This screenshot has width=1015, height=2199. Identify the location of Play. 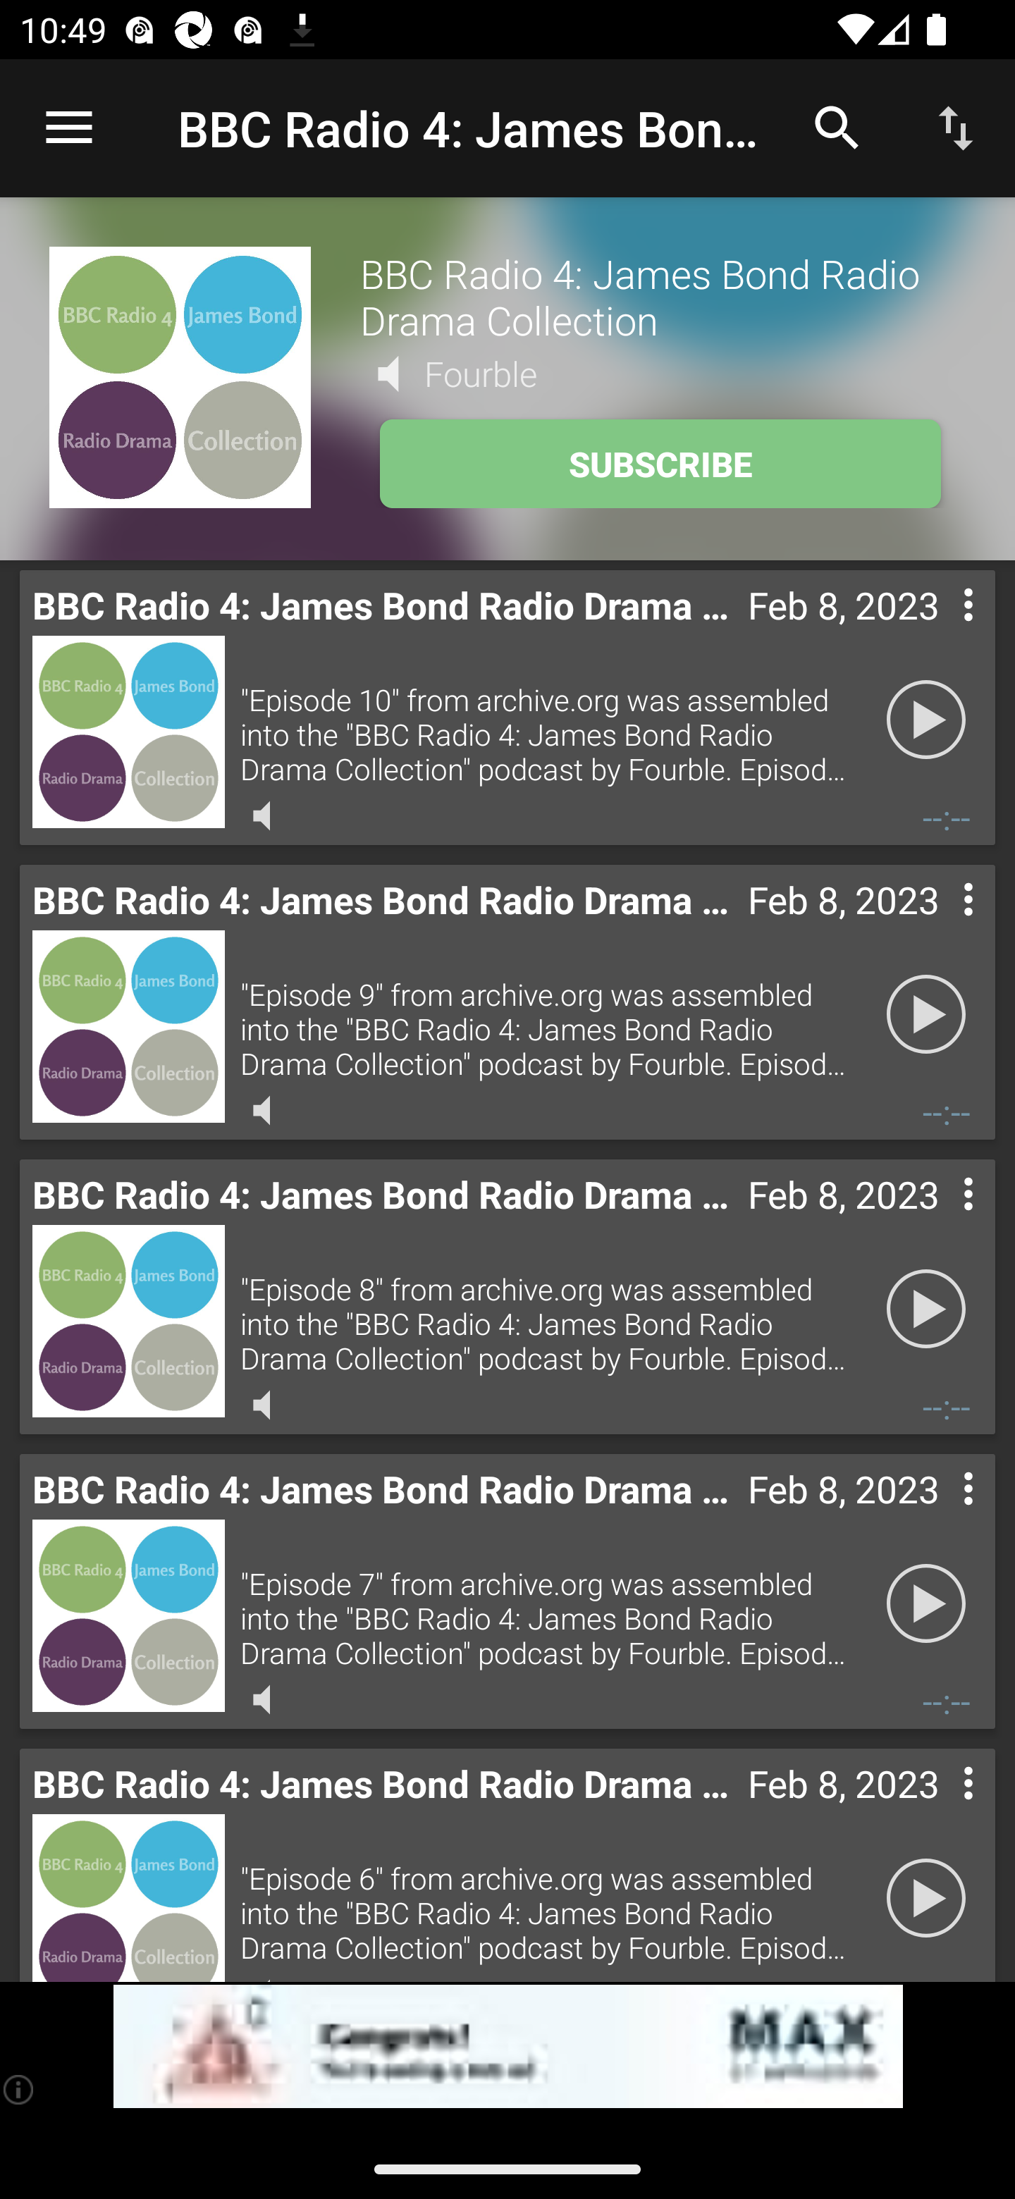
(926, 1310).